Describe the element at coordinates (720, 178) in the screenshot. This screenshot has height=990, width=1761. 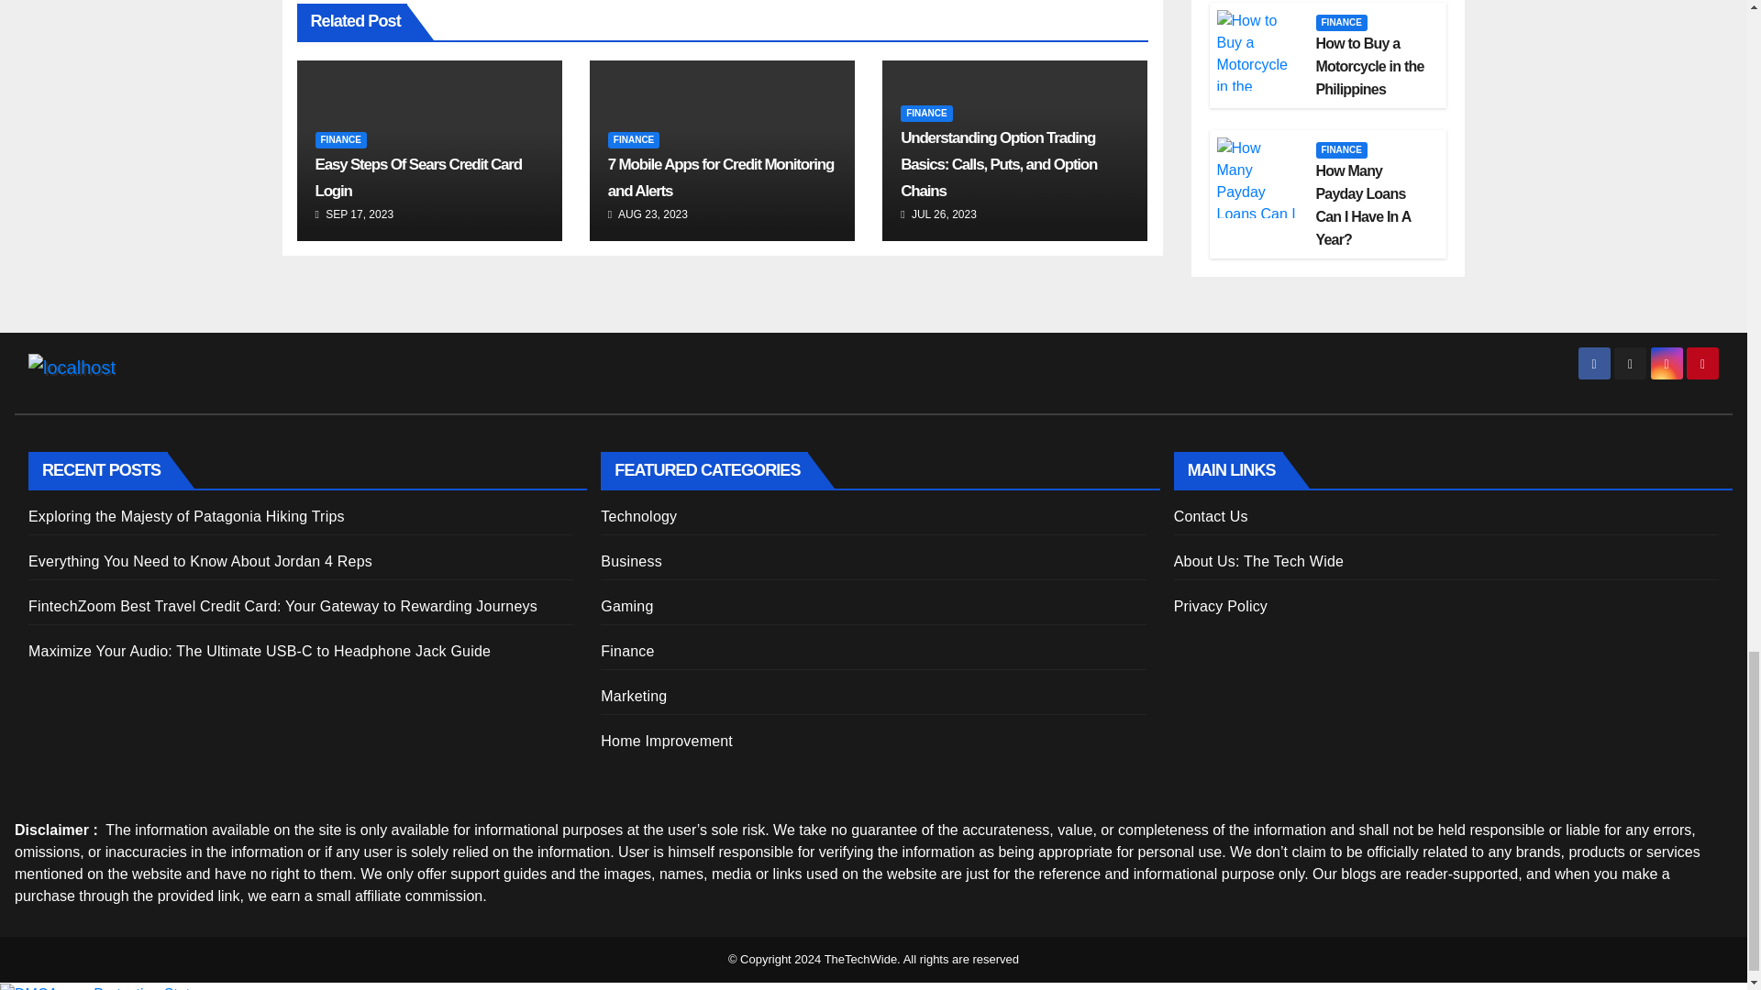
I see `7 Mobile Apps for Credit Monitoring and Alerts` at that location.